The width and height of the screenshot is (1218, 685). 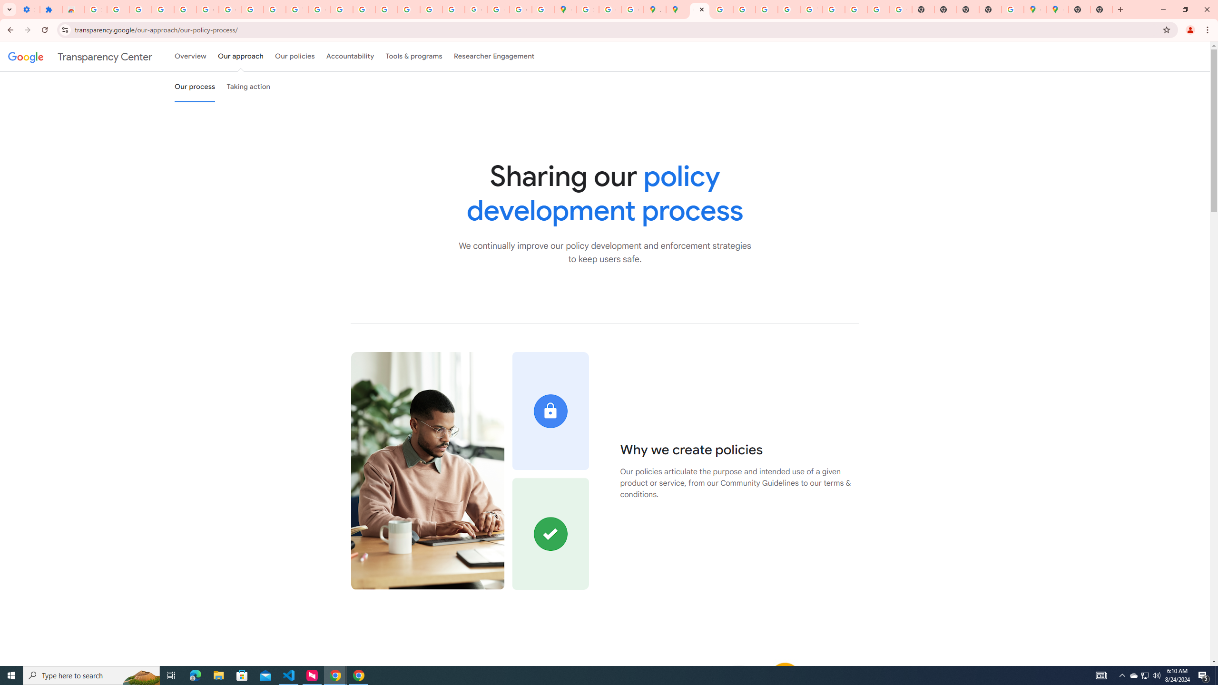 What do you see at coordinates (744, 10) in the screenshot?
I see `Privacy Help Center - Policies Help` at bounding box center [744, 10].